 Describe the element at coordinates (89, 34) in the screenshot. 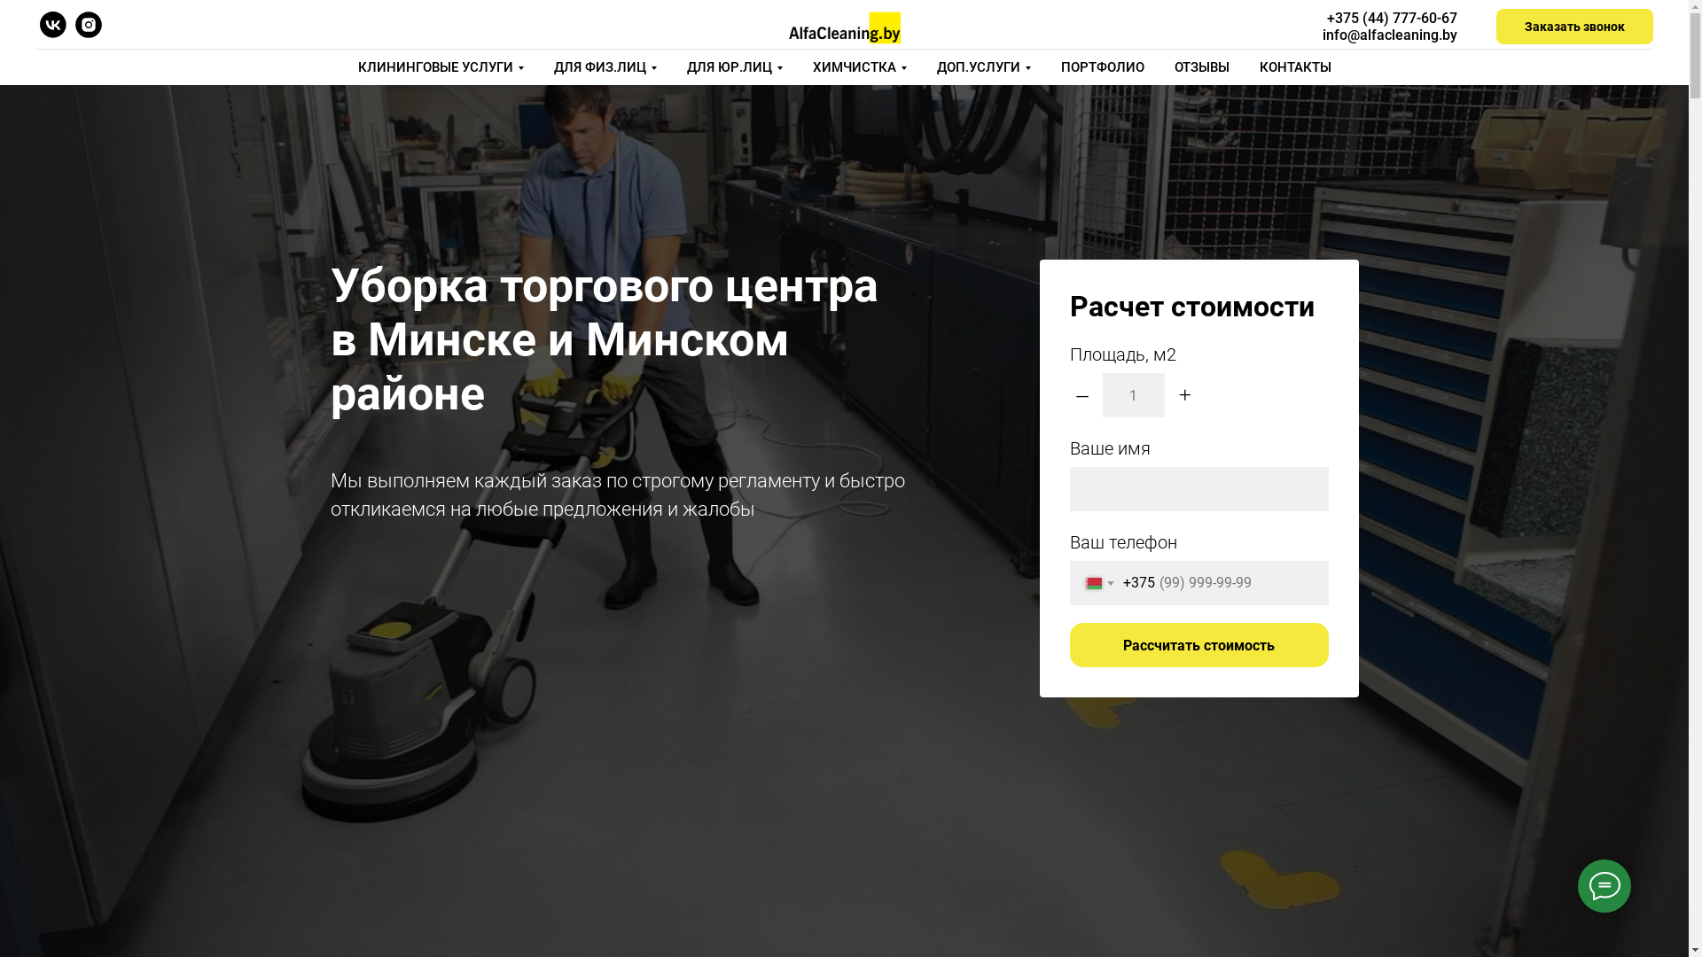

I see `Instagram` at that location.